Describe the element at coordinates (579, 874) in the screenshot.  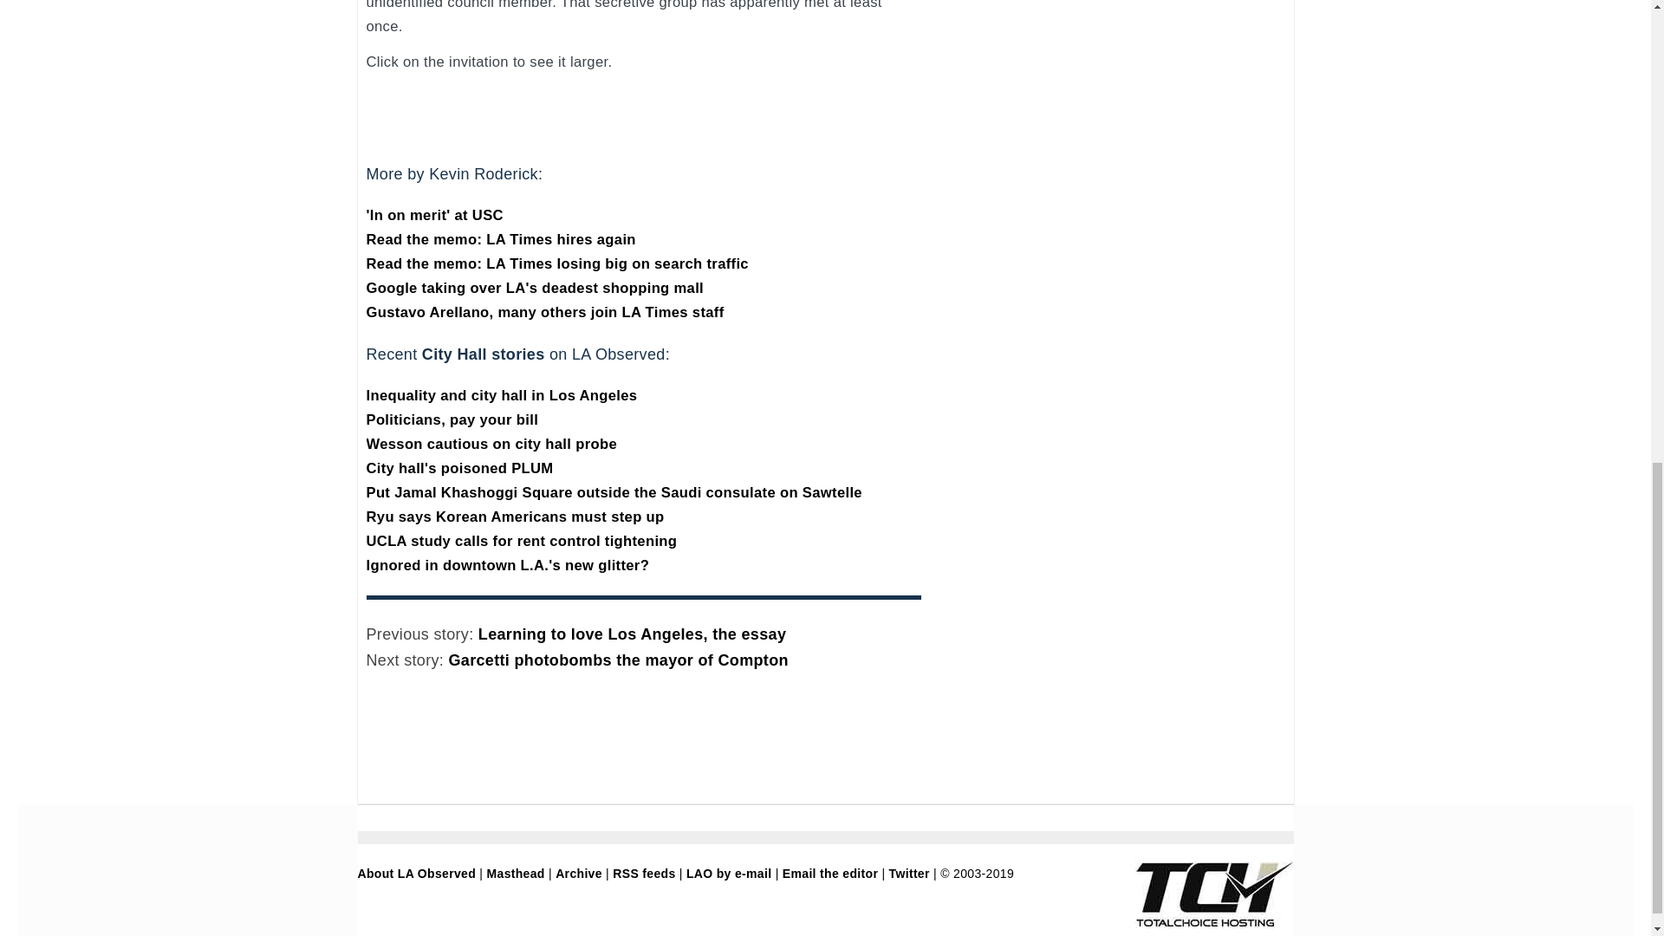
I see `Archive` at that location.